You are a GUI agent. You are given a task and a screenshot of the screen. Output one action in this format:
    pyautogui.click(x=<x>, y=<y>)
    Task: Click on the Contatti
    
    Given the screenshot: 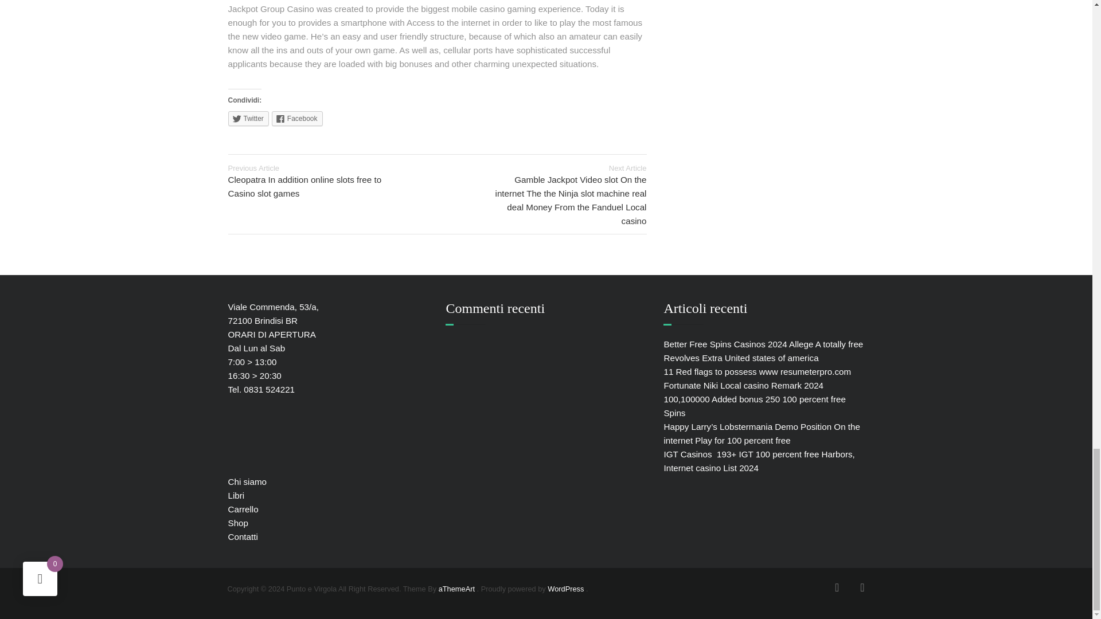 What is the action you would take?
    pyautogui.click(x=243, y=536)
    